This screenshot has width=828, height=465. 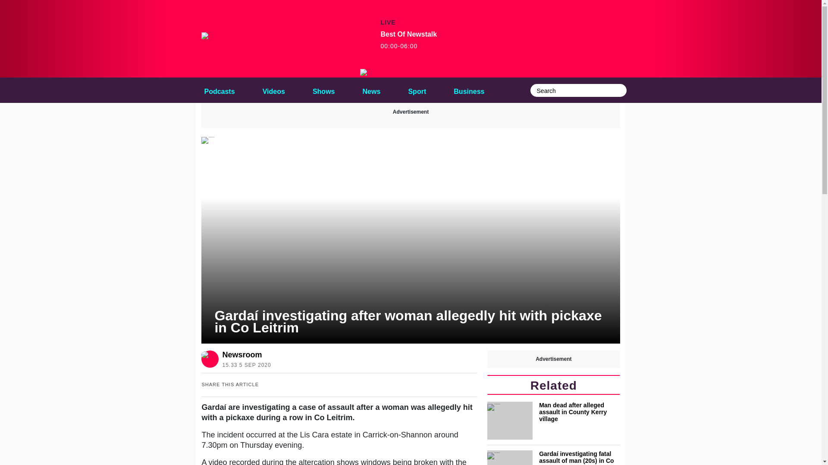 What do you see at coordinates (273, 90) in the screenshot?
I see `Videos` at bounding box center [273, 90].